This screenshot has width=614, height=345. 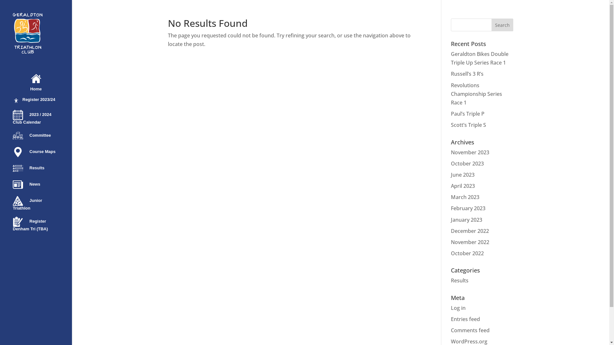 I want to click on Search, so click(x=502, y=25).